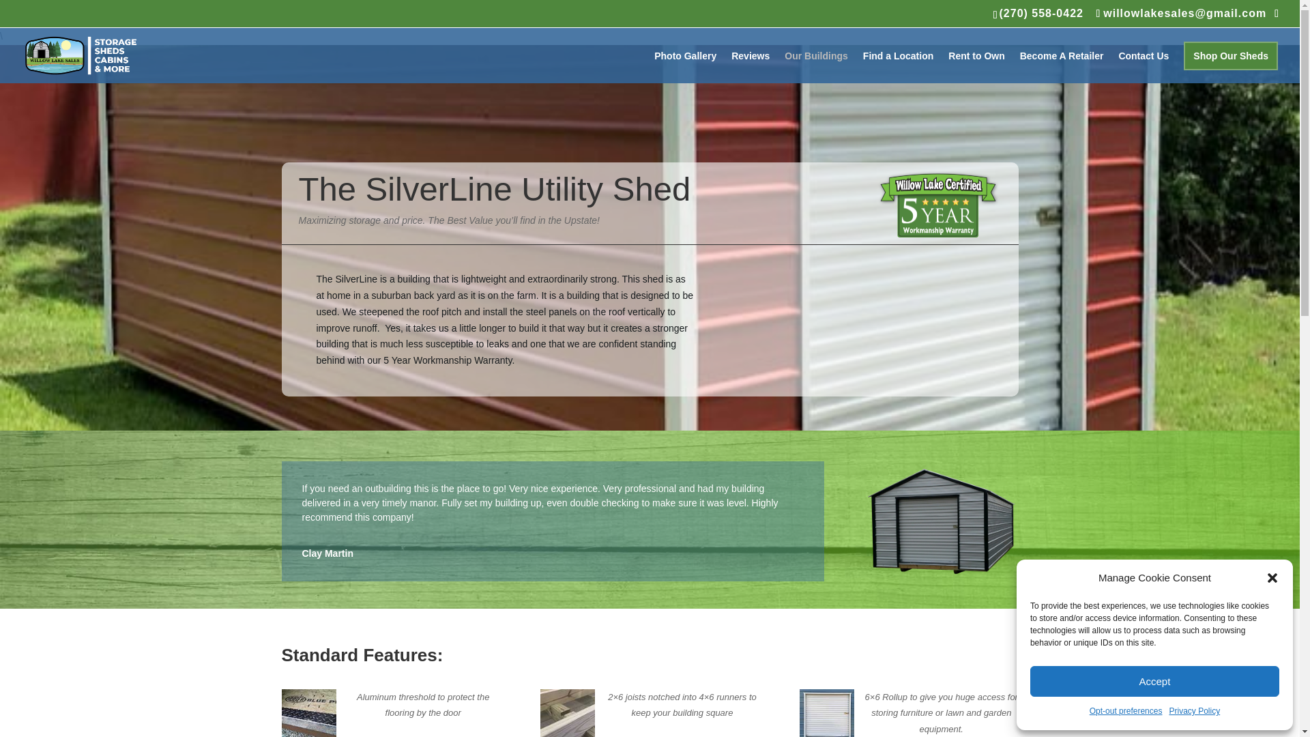  I want to click on Contact Us, so click(1144, 67).